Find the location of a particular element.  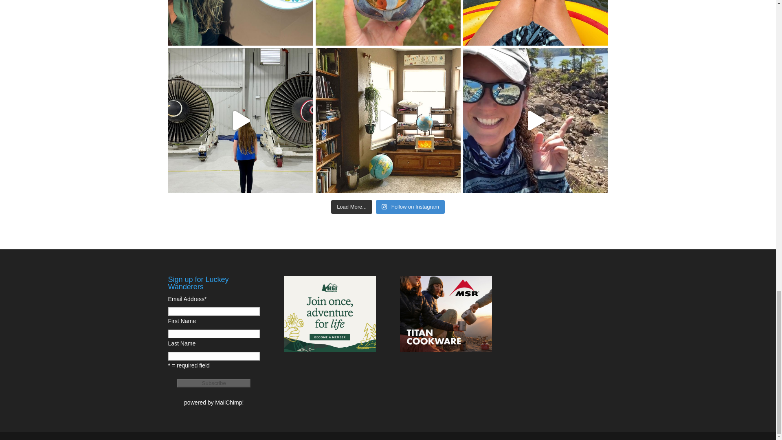

Load More... is located at coordinates (351, 207).